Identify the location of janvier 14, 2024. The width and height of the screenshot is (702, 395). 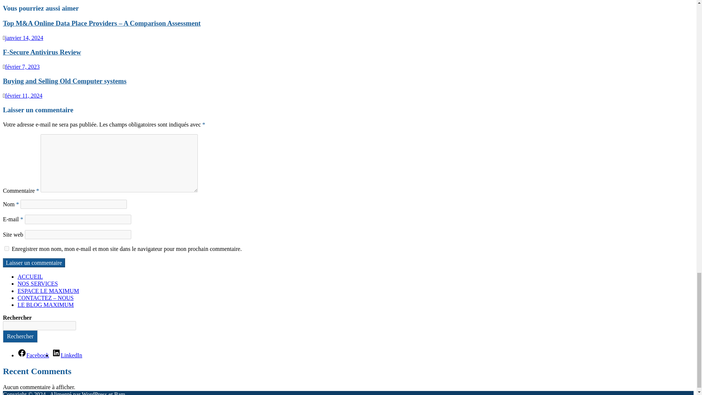
(24, 38).